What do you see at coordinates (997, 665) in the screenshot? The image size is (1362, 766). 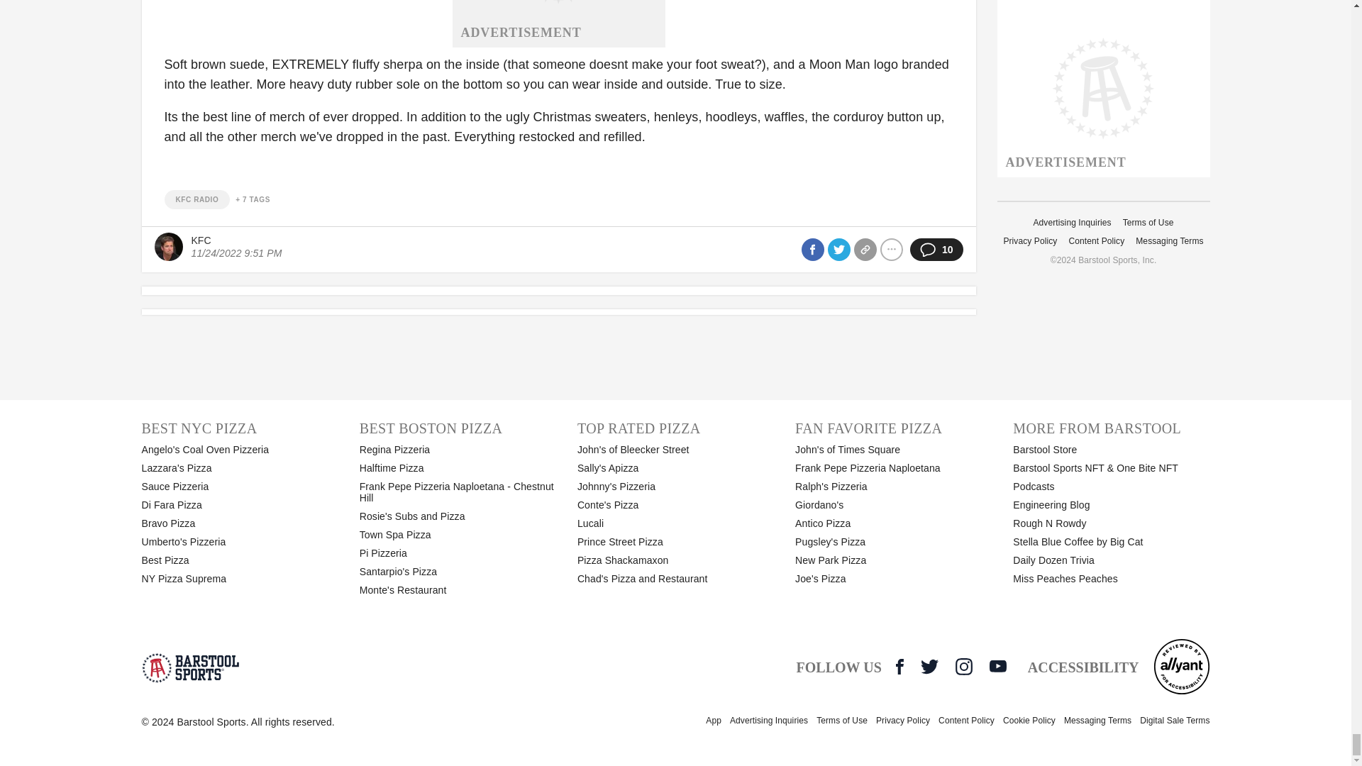 I see `YouTube Icon` at bounding box center [997, 665].